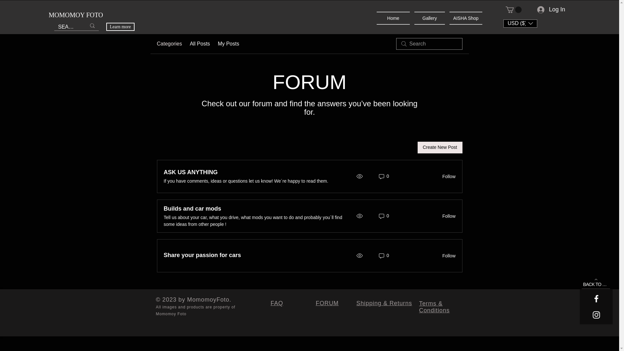 The height and width of the screenshot is (351, 624). What do you see at coordinates (465, 18) in the screenshot?
I see `AISHA Shop` at bounding box center [465, 18].